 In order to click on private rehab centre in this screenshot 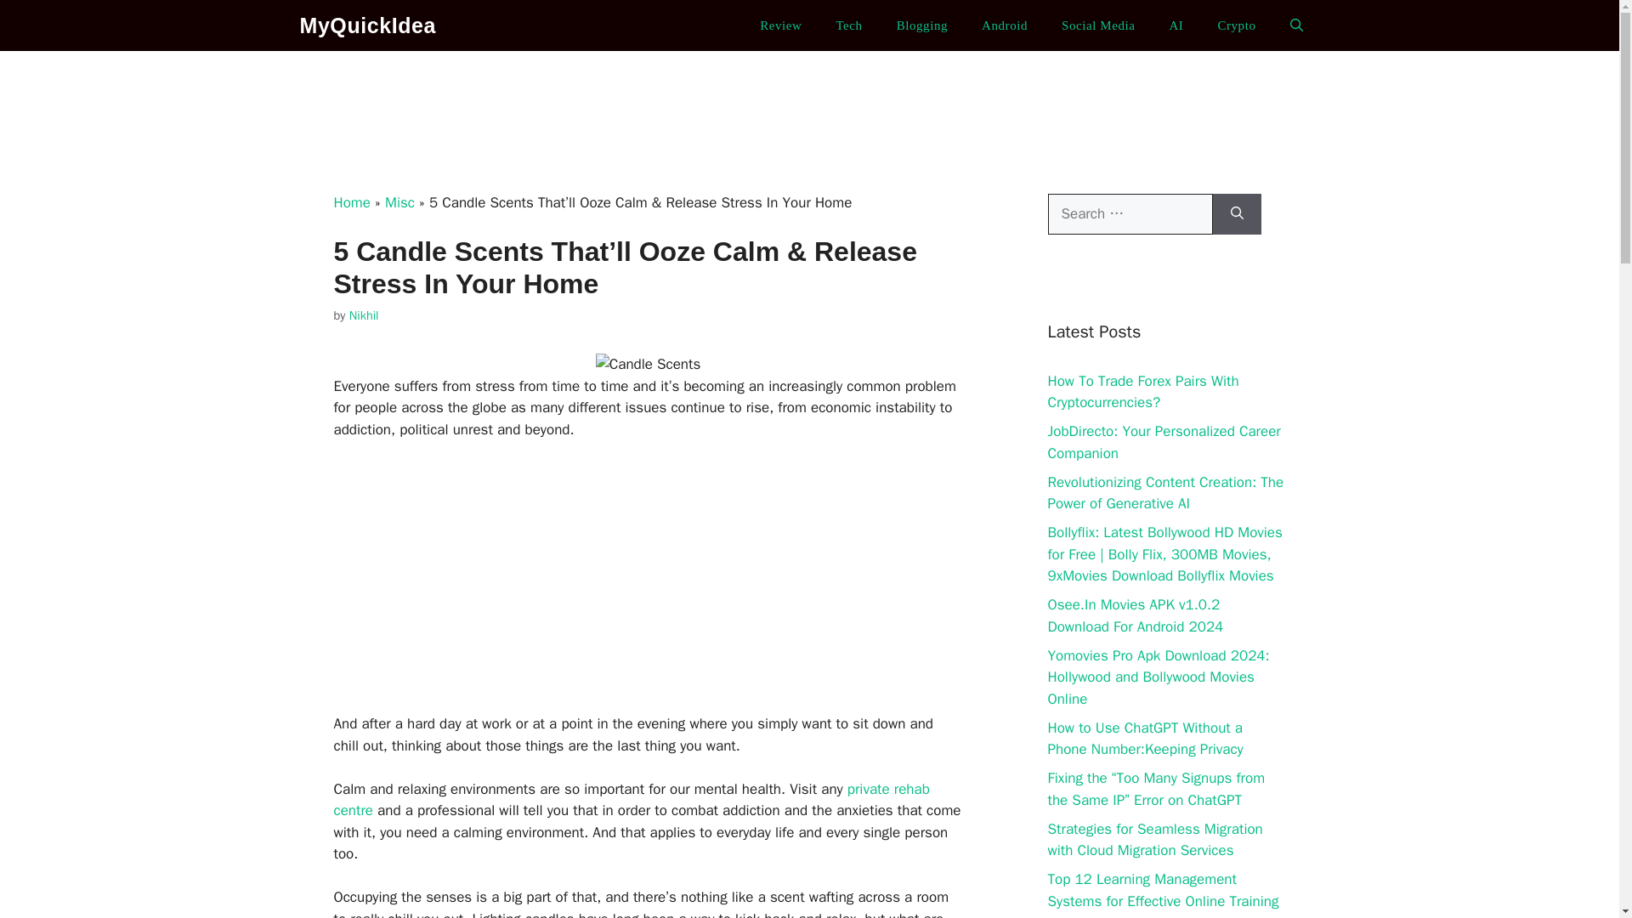, I will do `click(631, 801)`.